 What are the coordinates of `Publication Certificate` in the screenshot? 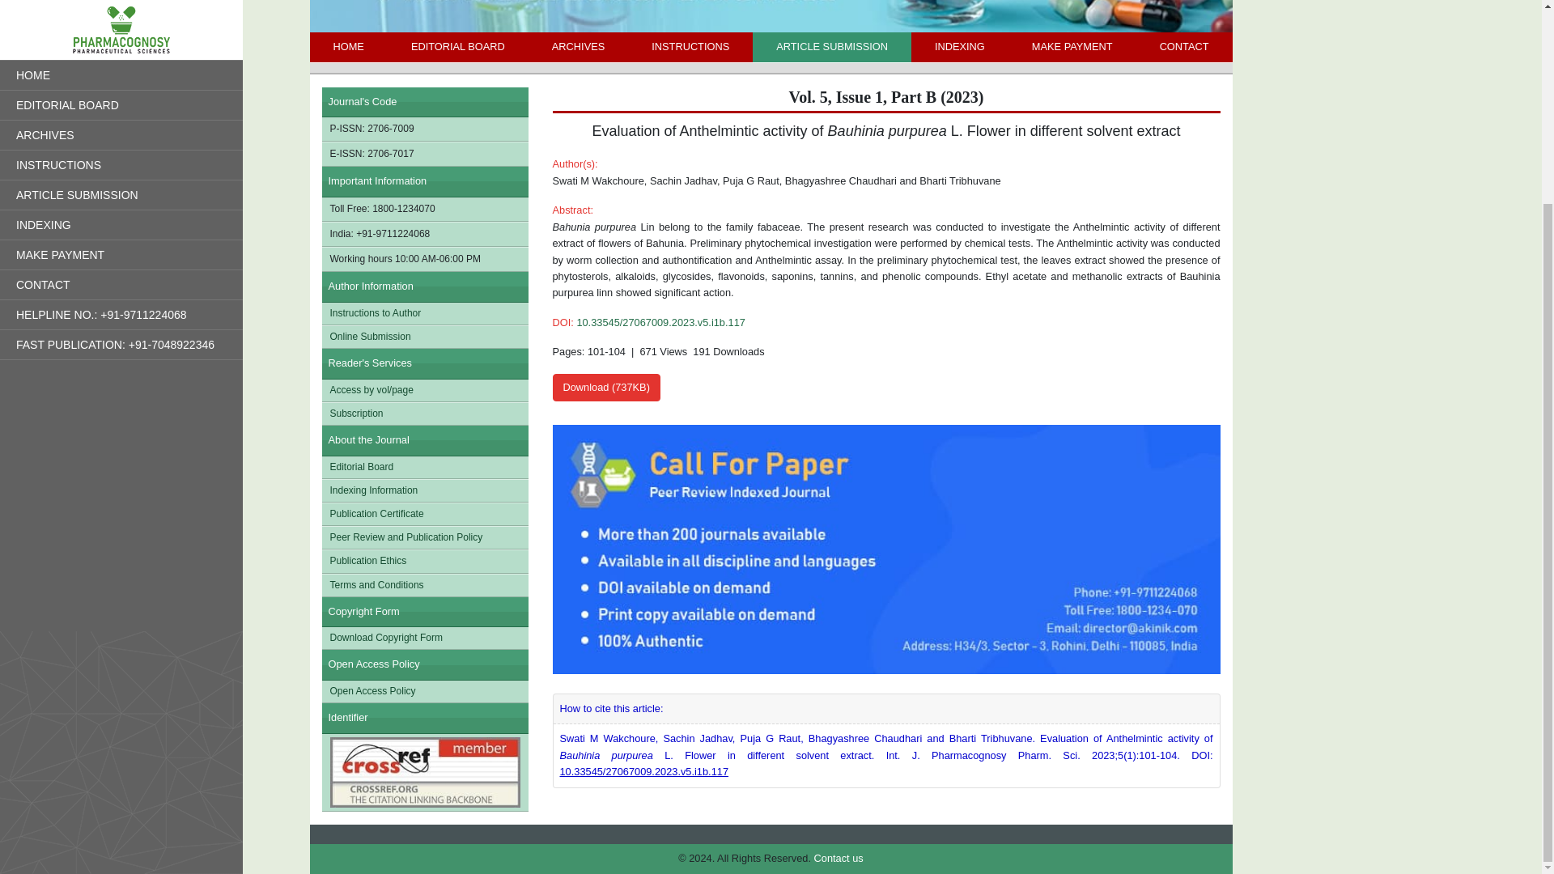 It's located at (424, 515).